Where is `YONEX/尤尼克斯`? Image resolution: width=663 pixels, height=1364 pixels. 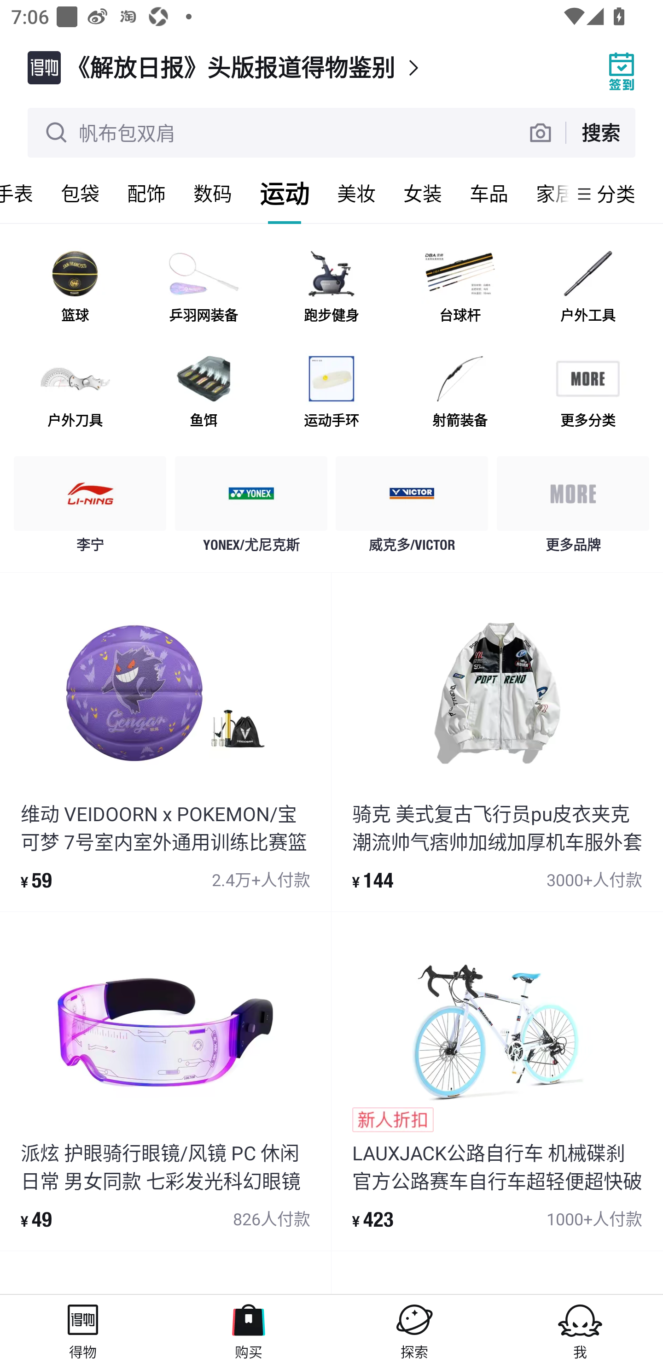
YONEX/尤尼克斯 is located at coordinates (251, 508).